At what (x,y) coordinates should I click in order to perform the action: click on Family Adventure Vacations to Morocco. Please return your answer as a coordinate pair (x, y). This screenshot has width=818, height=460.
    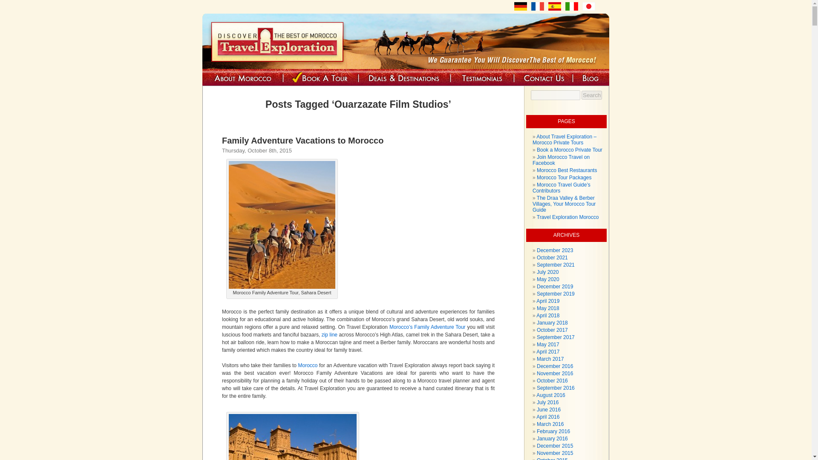
    Looking at the image, I should click on (302, 141).